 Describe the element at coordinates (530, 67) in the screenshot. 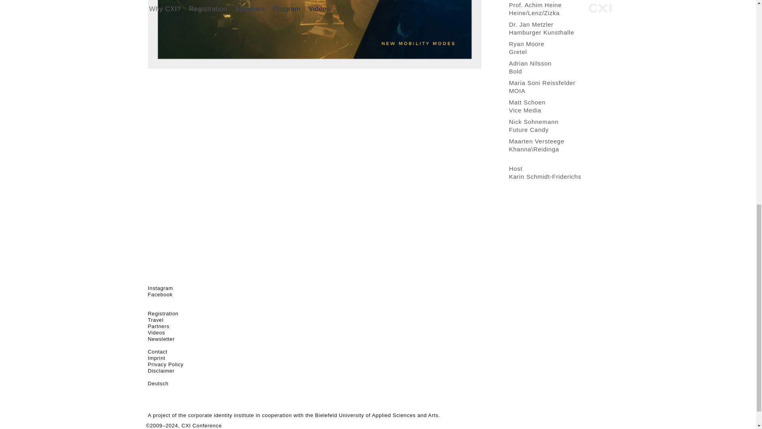

I see `Contact` at that location.